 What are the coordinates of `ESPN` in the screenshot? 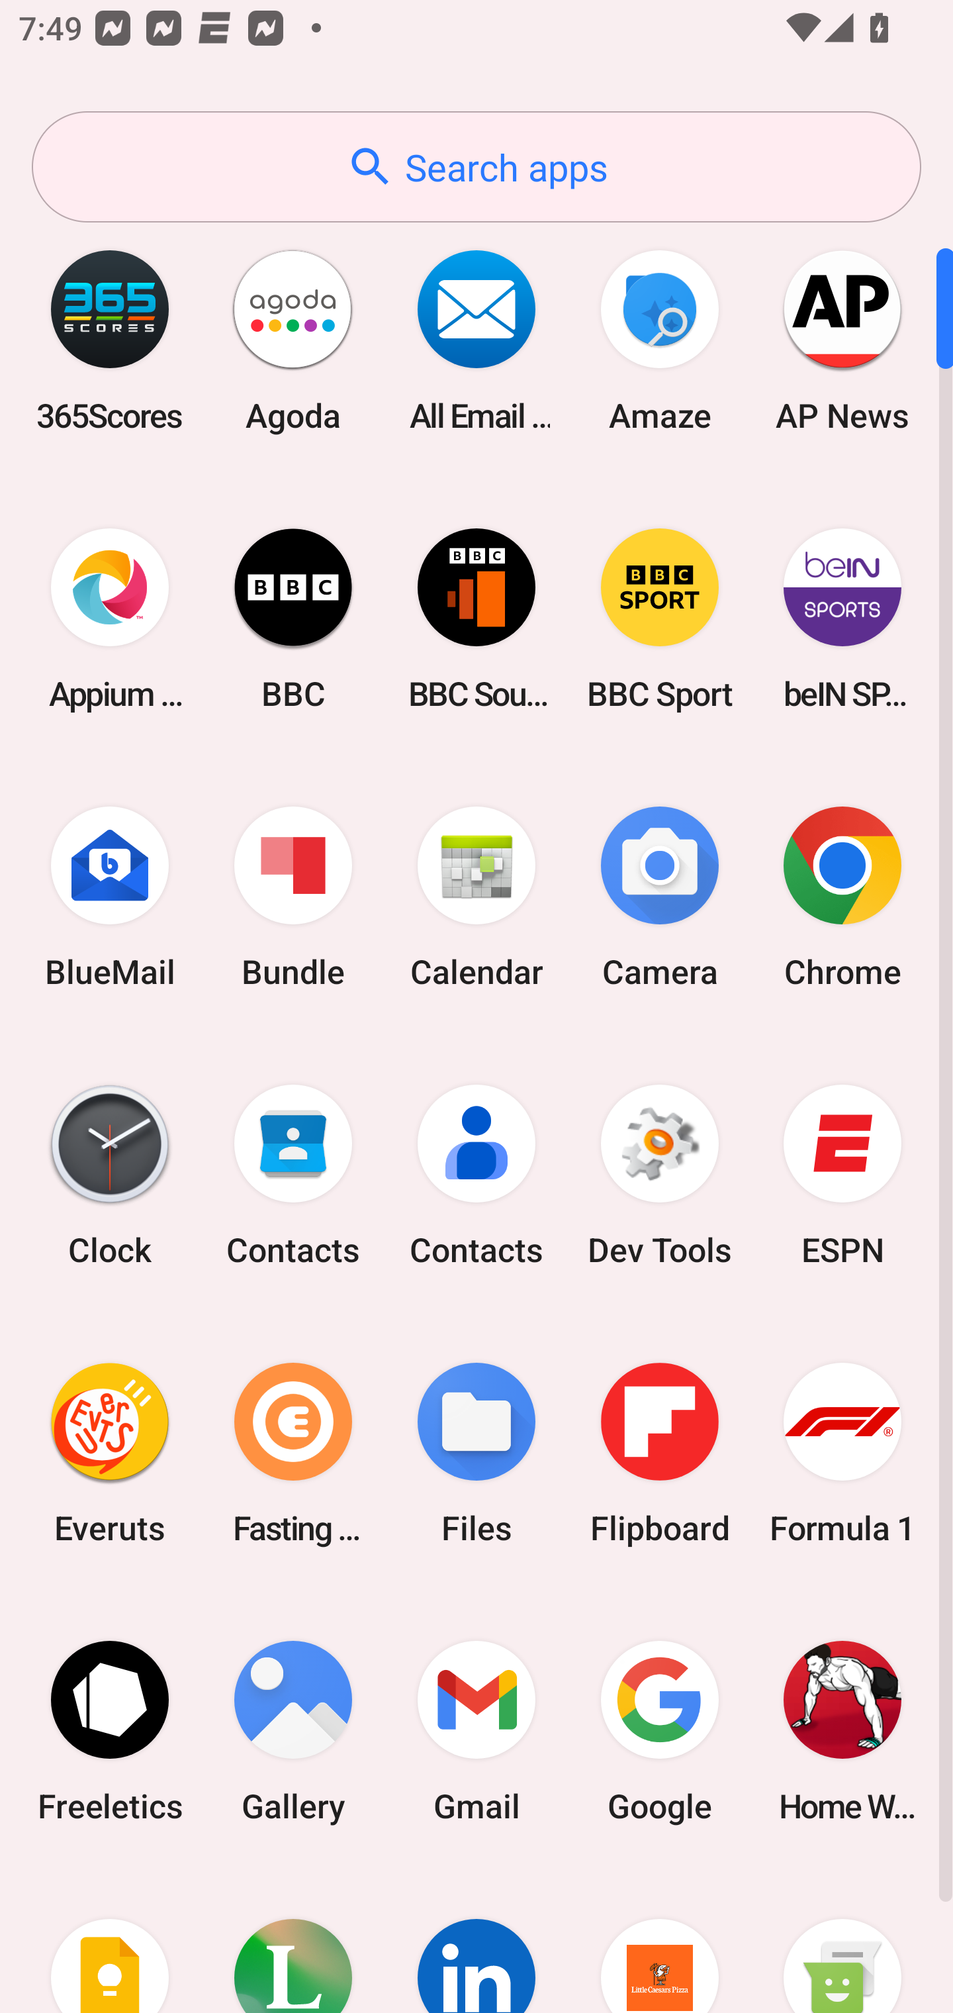 It's located at (842, 1175).